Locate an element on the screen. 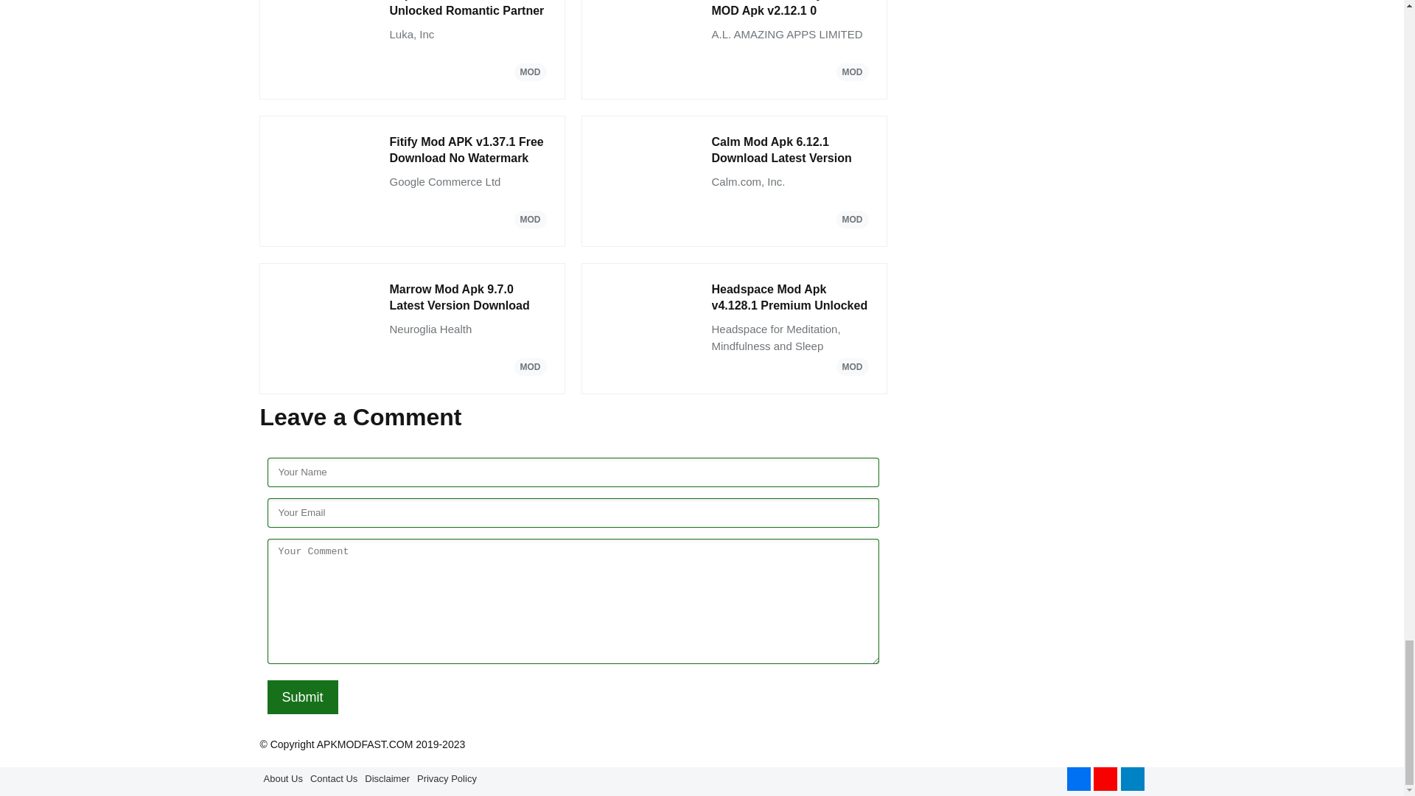 The image size is (1415, 796). Fitify Mod APK V1.37.1 Free Download No Watermark is located at coordinates (467, 150).